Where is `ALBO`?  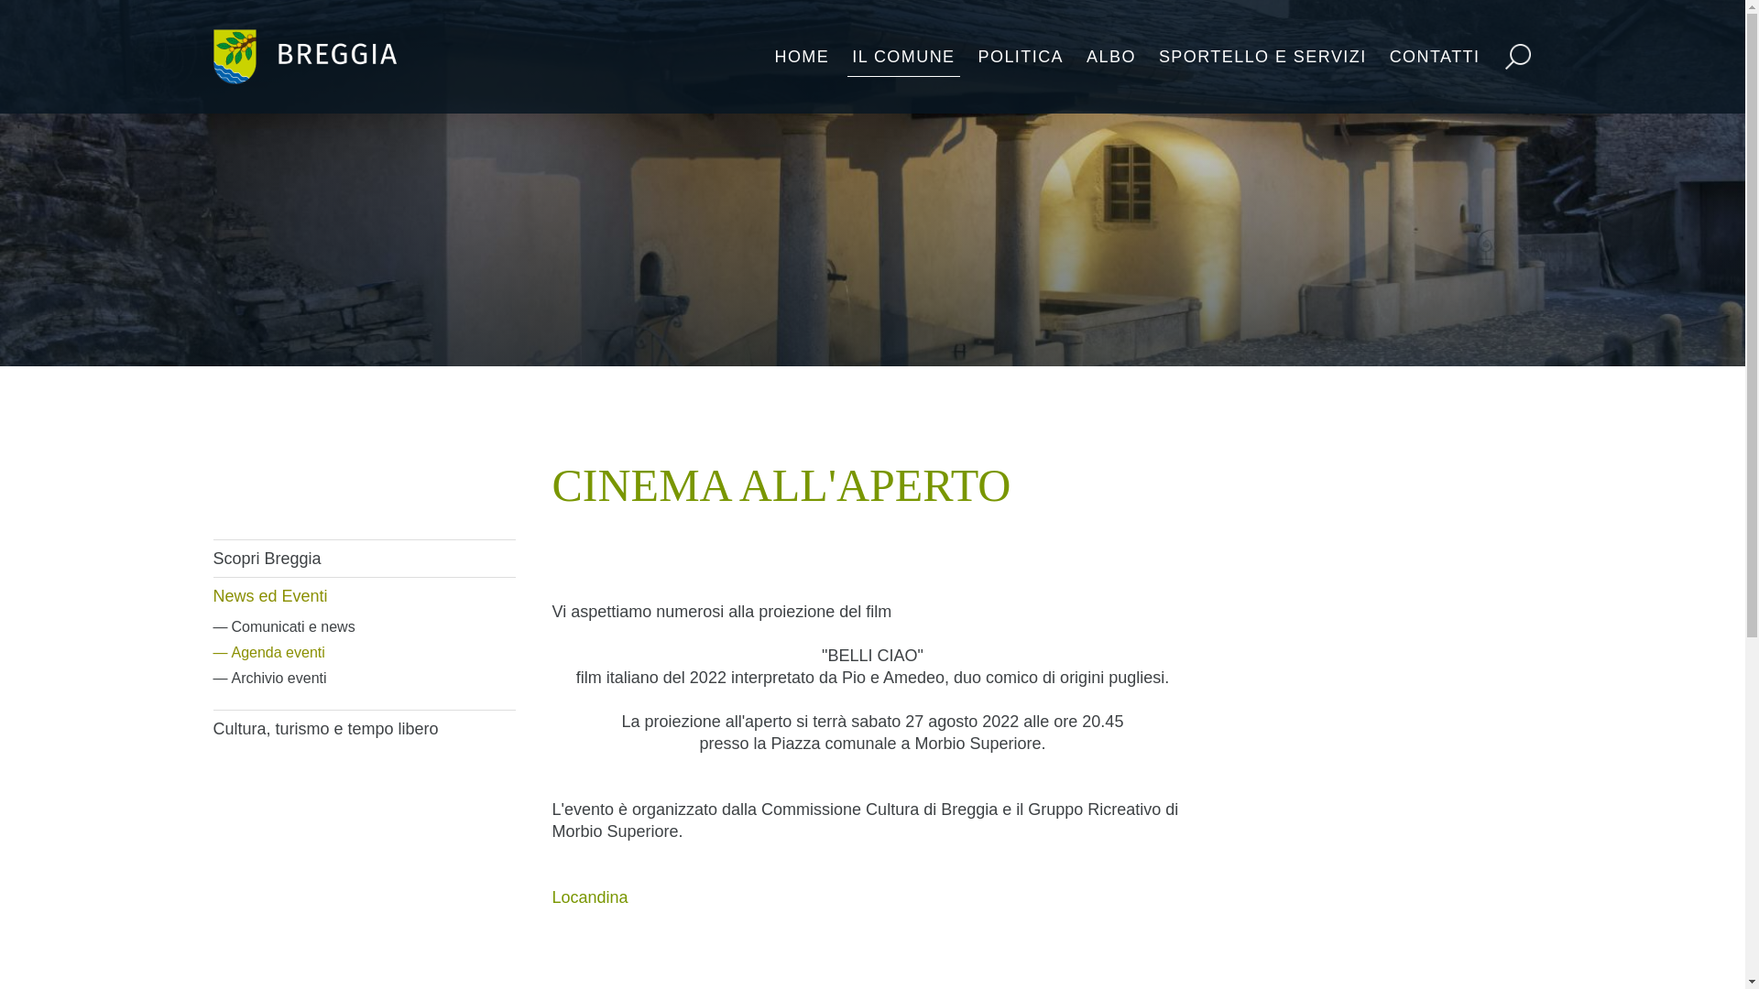
ALBO is located at coordinates (1111, 57).